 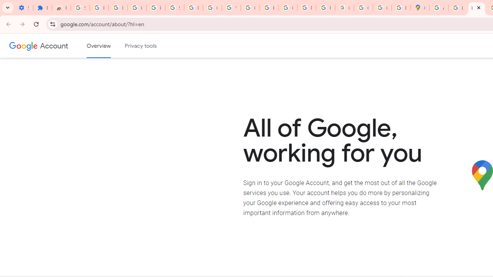 What do you see at coordinates (212, 8) in the screenshot?
I see `Google Account` at bounding box center [212, 8].